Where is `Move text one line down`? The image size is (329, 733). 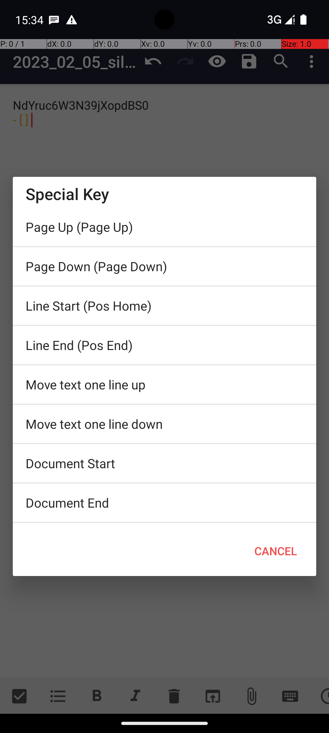
Move text one line down is located at coordinates (164, 424).